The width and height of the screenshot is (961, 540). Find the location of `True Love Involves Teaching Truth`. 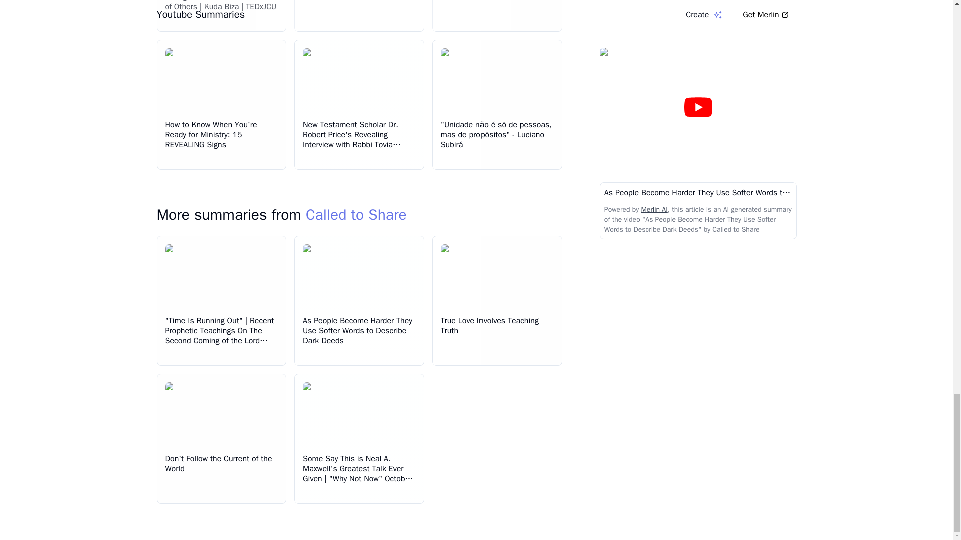

True Love Involves Teaching Truth is located at coordinates (490, 325).